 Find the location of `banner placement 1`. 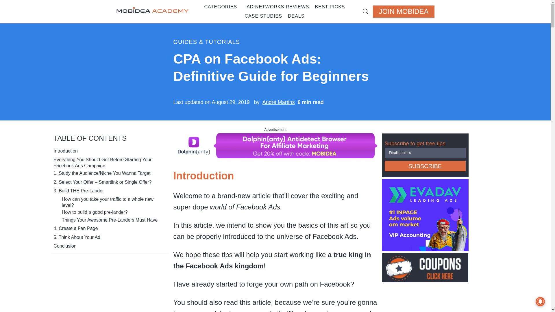

banner placement 1 is located at coordinates (275, 155).